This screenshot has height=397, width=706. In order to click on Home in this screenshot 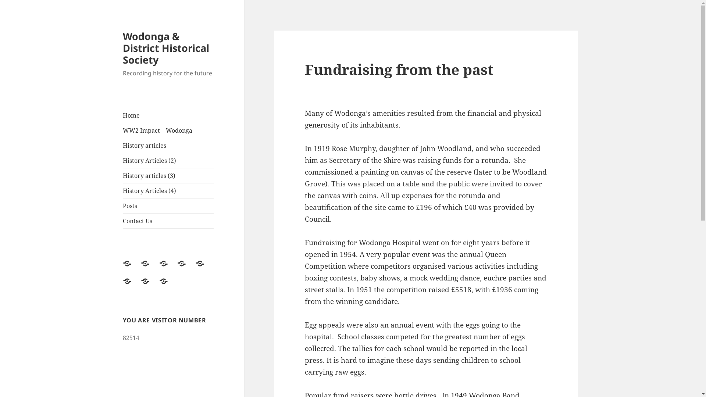, I will do `click(168, 115)`.